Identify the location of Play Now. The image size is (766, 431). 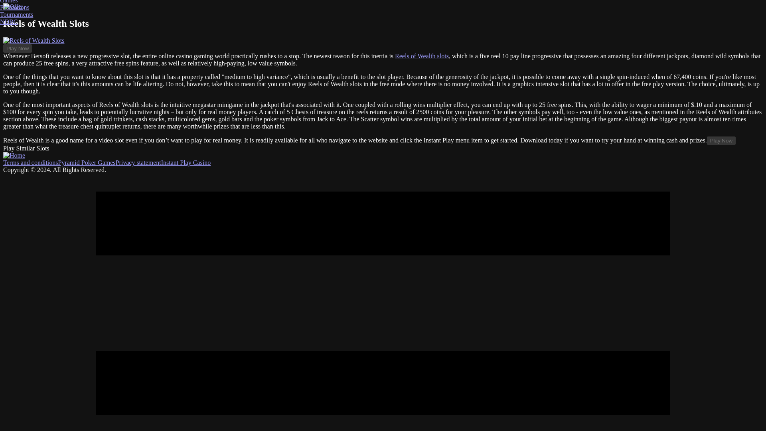
(18, 48).